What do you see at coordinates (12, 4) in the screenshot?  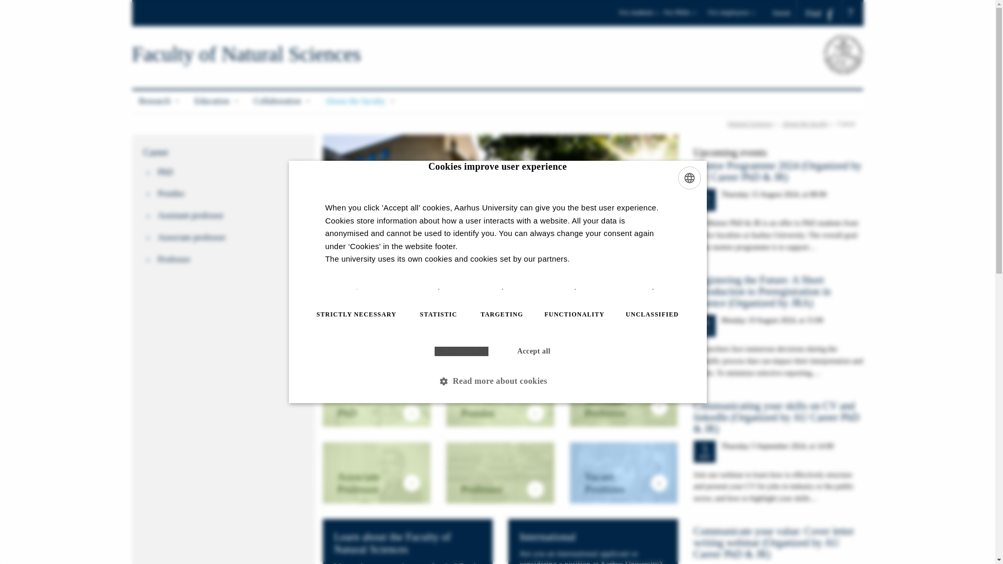 I see `Search` at bounding box center [12, 4].